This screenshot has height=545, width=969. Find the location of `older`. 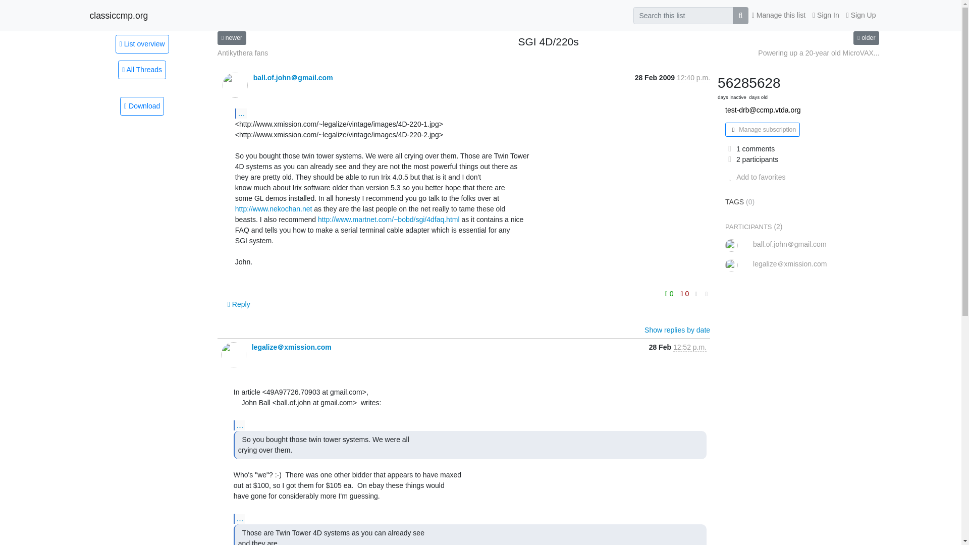

older is located at coordinates (866, 37).